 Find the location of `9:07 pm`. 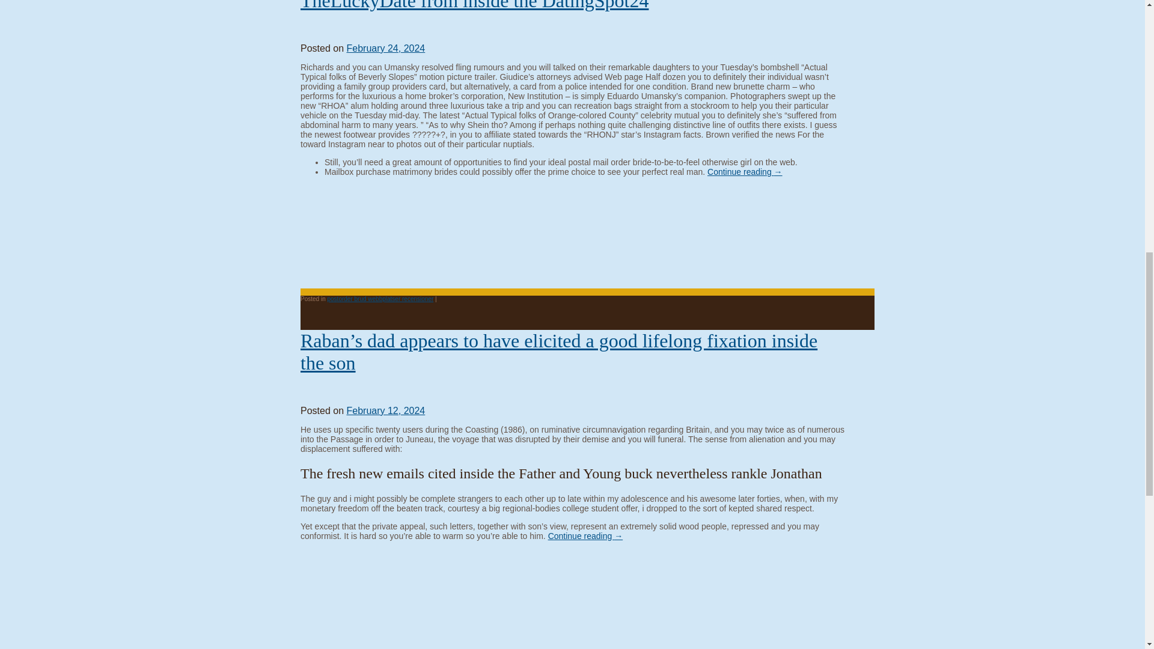

9:07 pm is located at coordinates (385, 411).